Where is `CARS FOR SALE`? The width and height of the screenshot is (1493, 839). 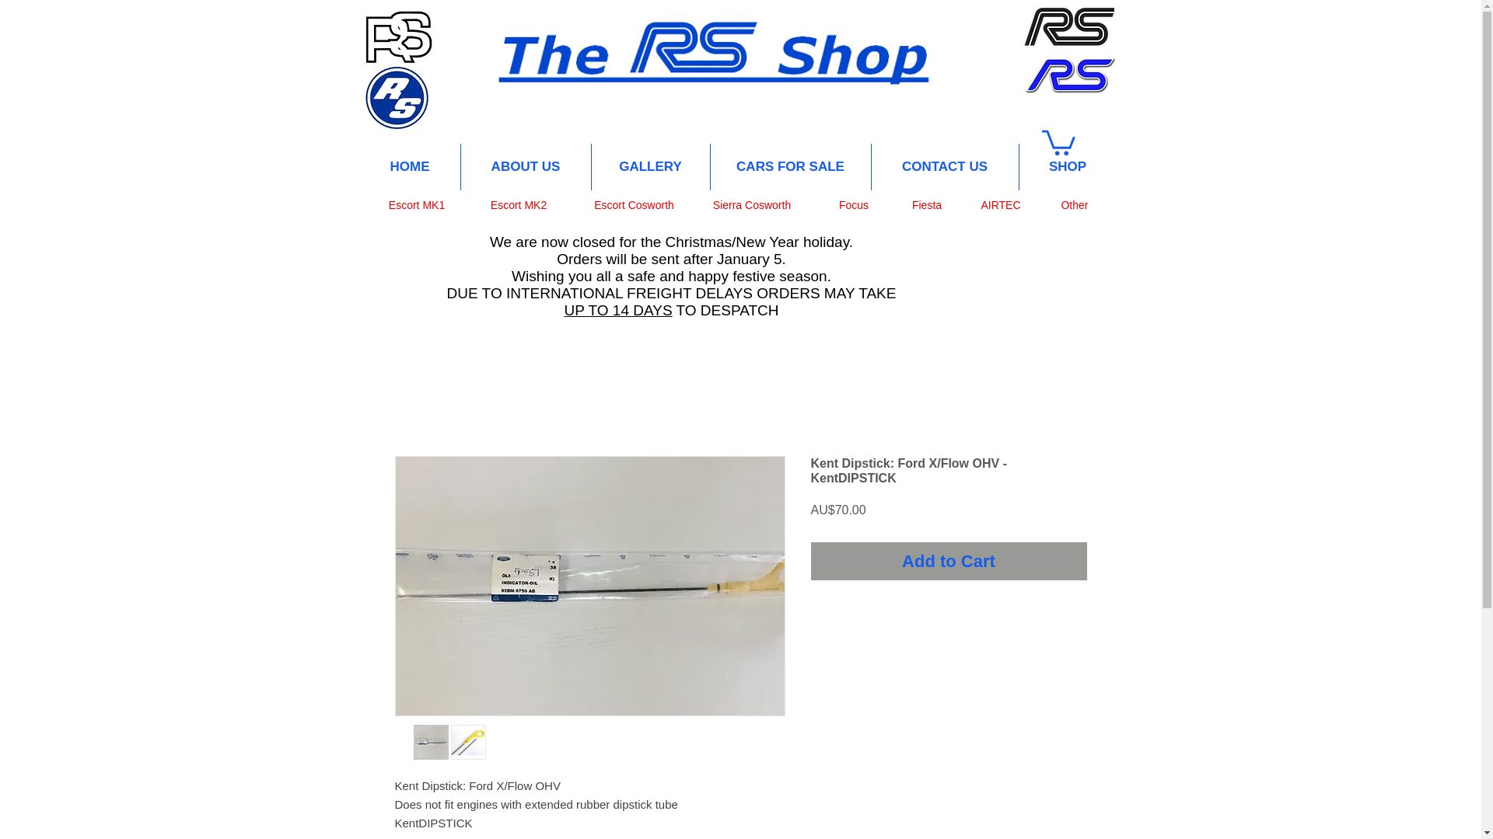
CARS FOR SALE is located at coordinates (790, 166).